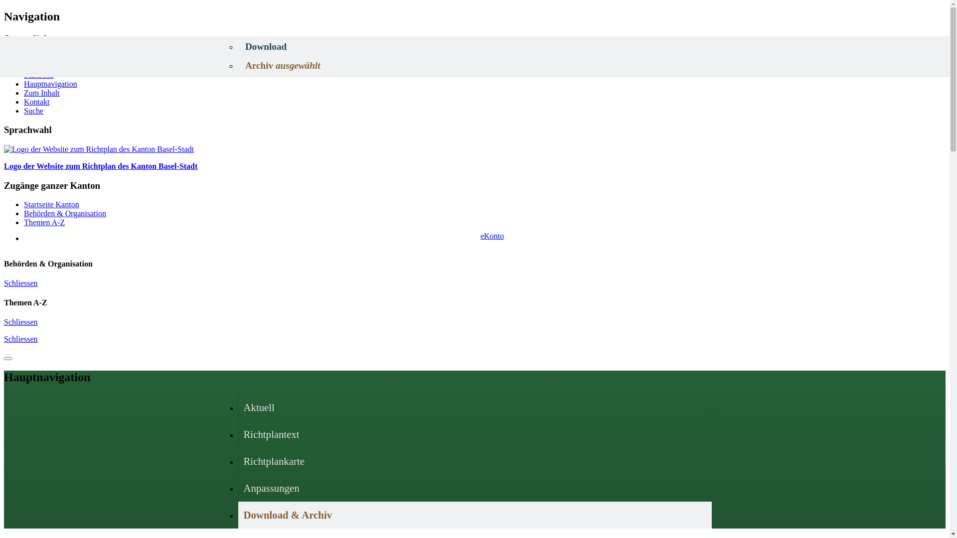 The image size is (957, 538). What do you see at coordinates (21, 283) in the screenshot?
I see `Schliessen` at bounding box center [21, 283].